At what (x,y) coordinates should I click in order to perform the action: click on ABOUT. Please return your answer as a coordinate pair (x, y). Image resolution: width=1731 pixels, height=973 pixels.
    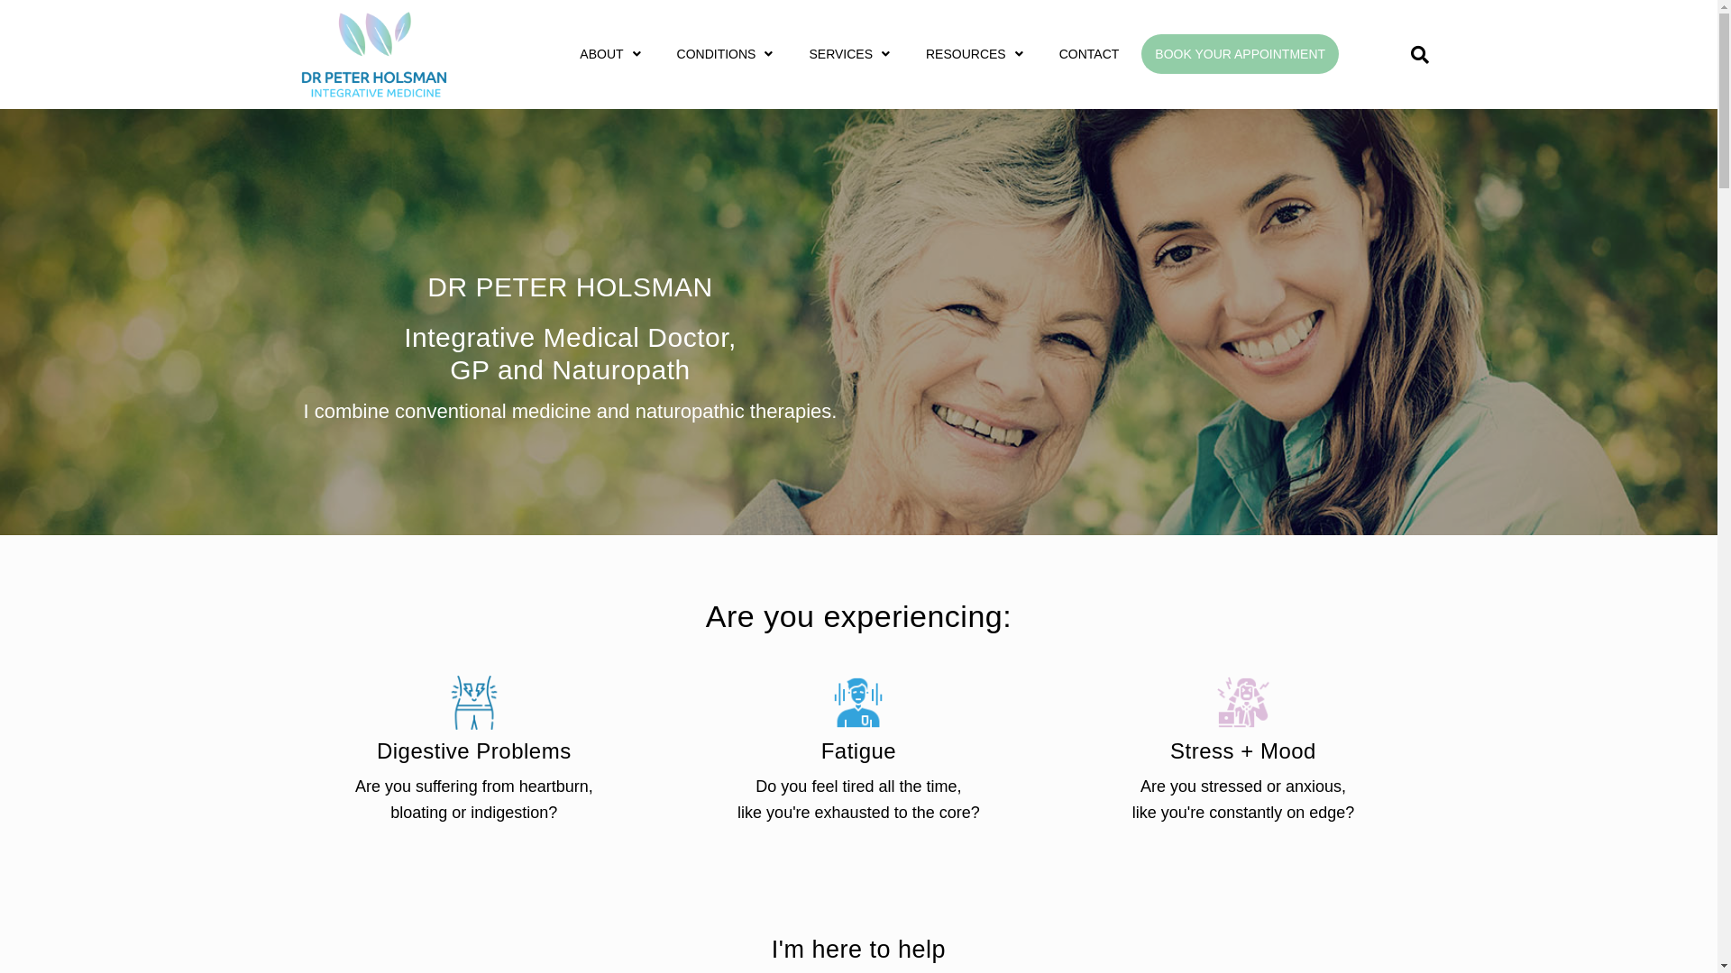
    Looking at the image, I should click on (609, 54).